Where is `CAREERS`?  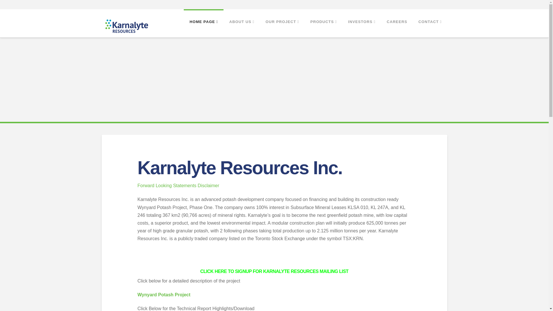 CAREERS is located at coordinates (397, 22).